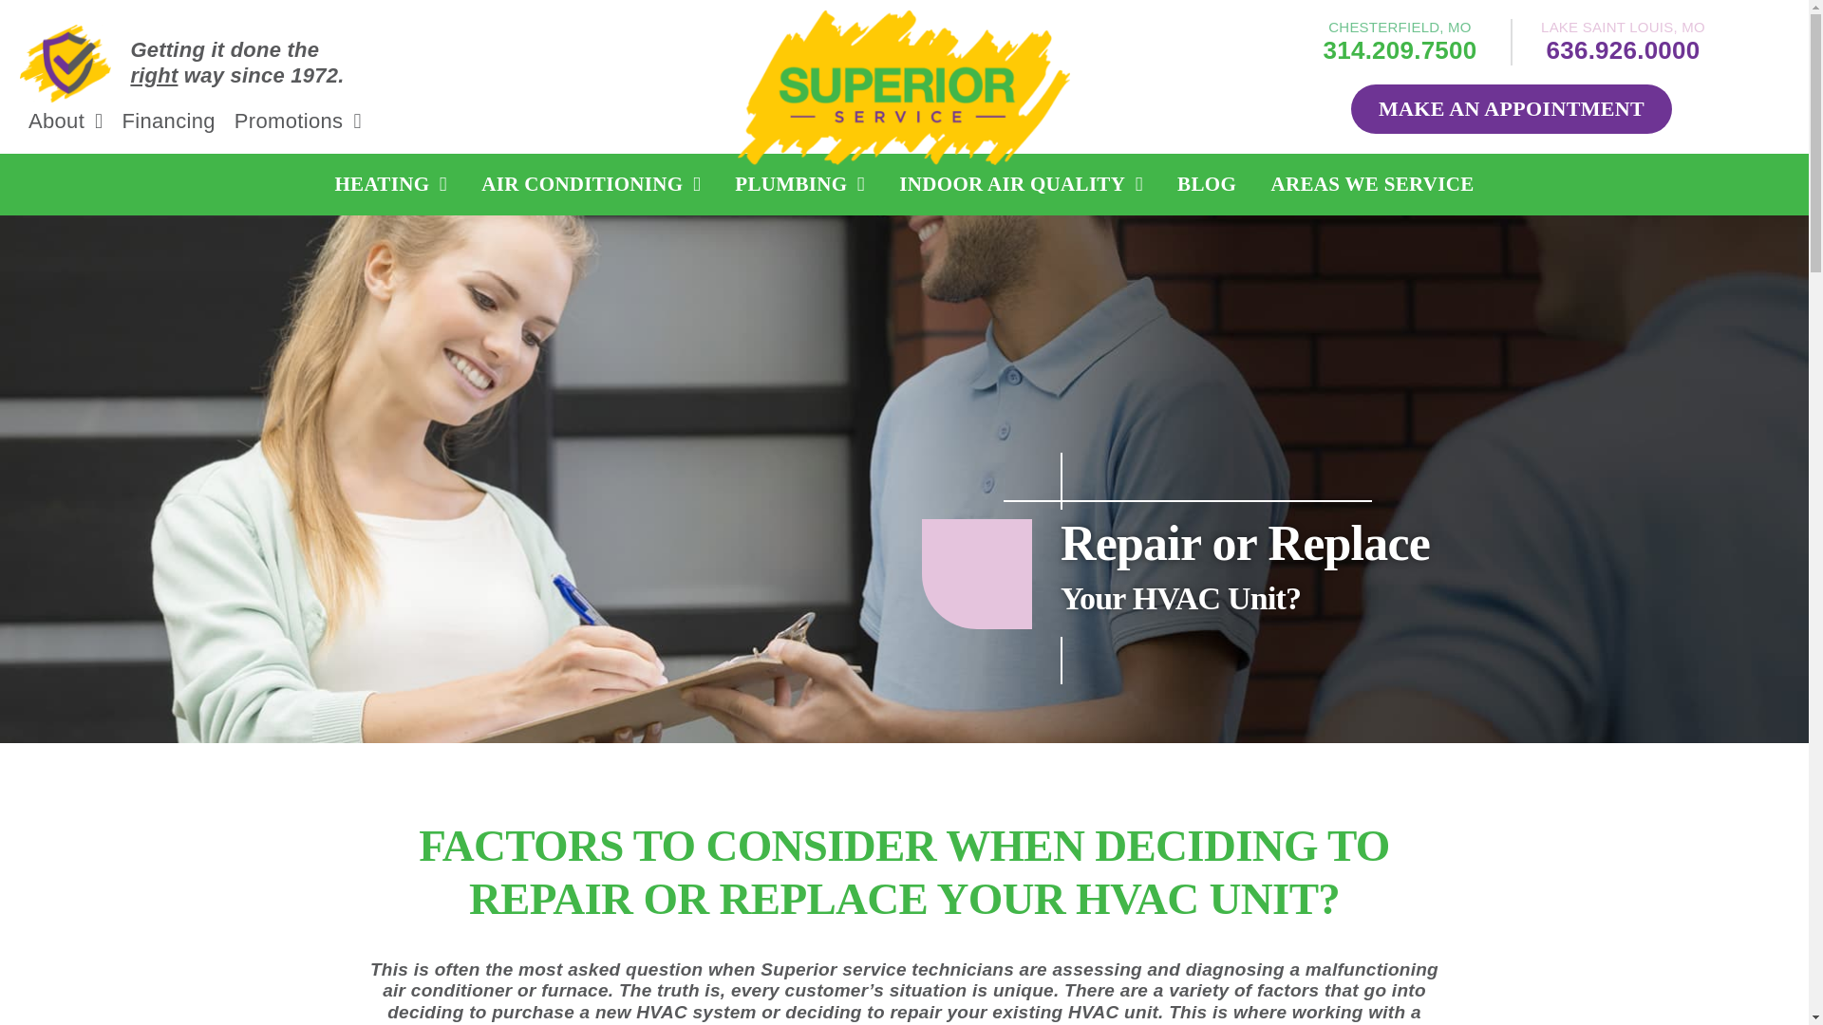  Describe the element at coordinates (1624, 49) in the screenshot. I see `636.926.0000` at that location.